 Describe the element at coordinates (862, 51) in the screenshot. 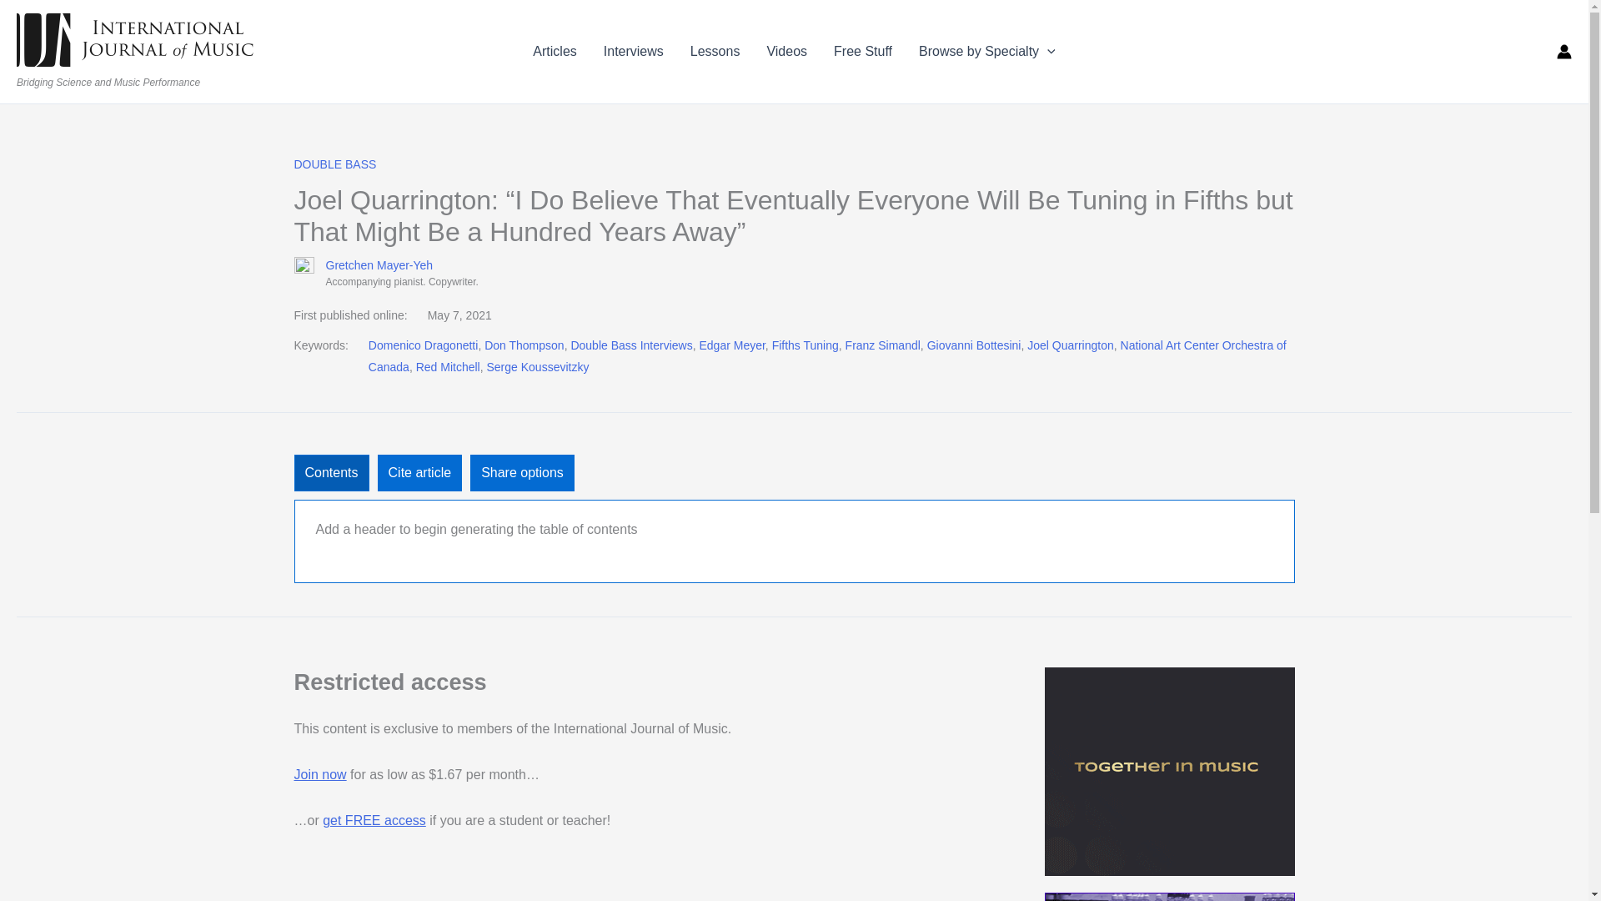

I see `Free Stuff` at that location.